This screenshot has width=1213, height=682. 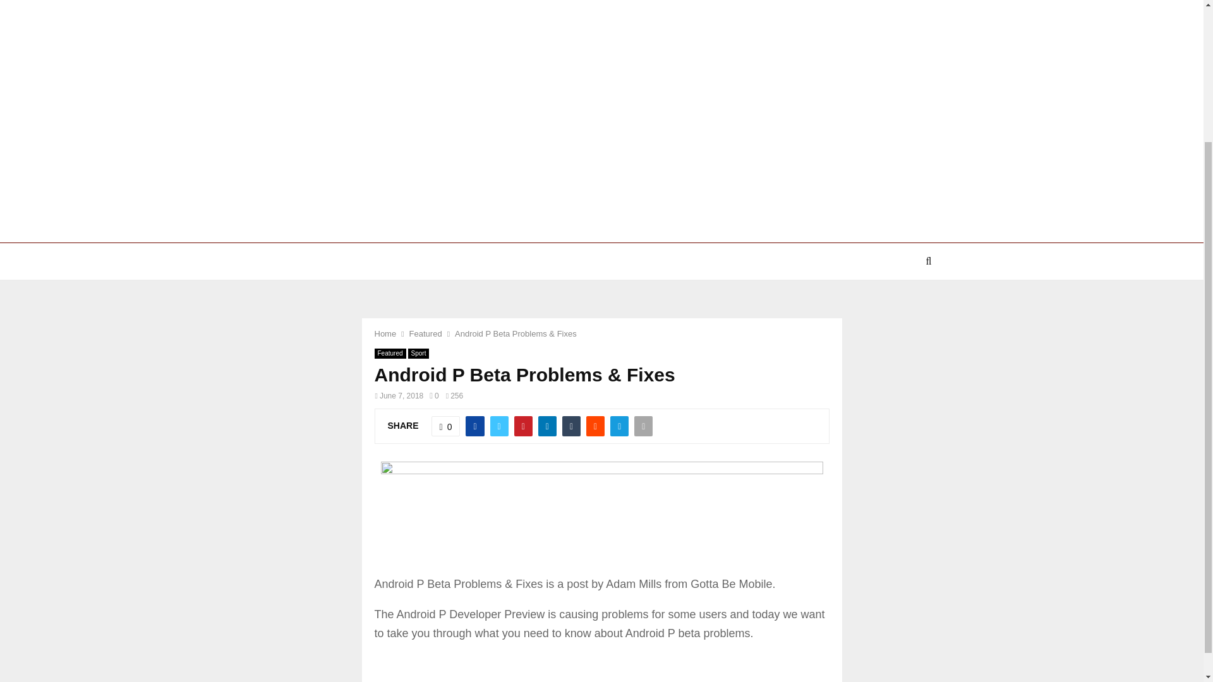 I want to click on 0, so click(x=446, y=426).